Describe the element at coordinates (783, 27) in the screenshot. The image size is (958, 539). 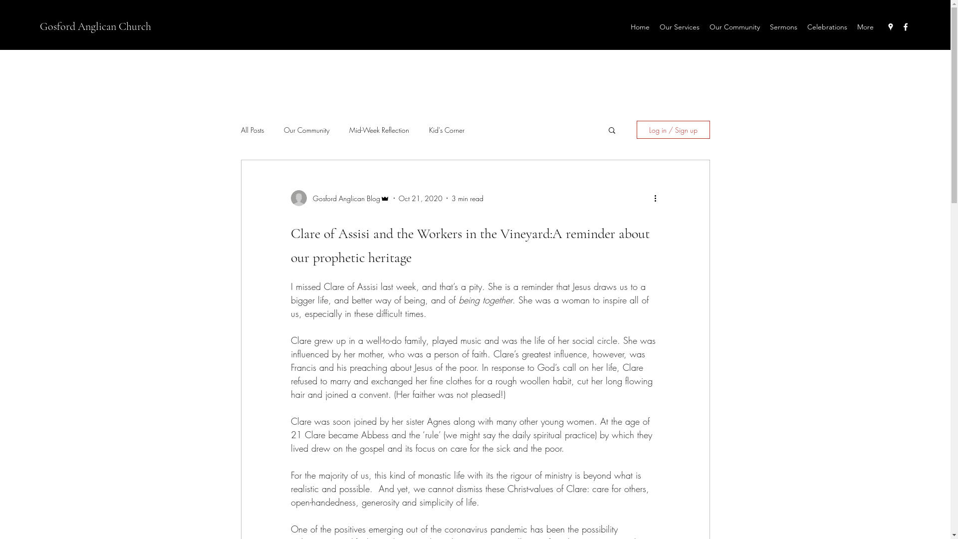
I see `Sermons` at that location.